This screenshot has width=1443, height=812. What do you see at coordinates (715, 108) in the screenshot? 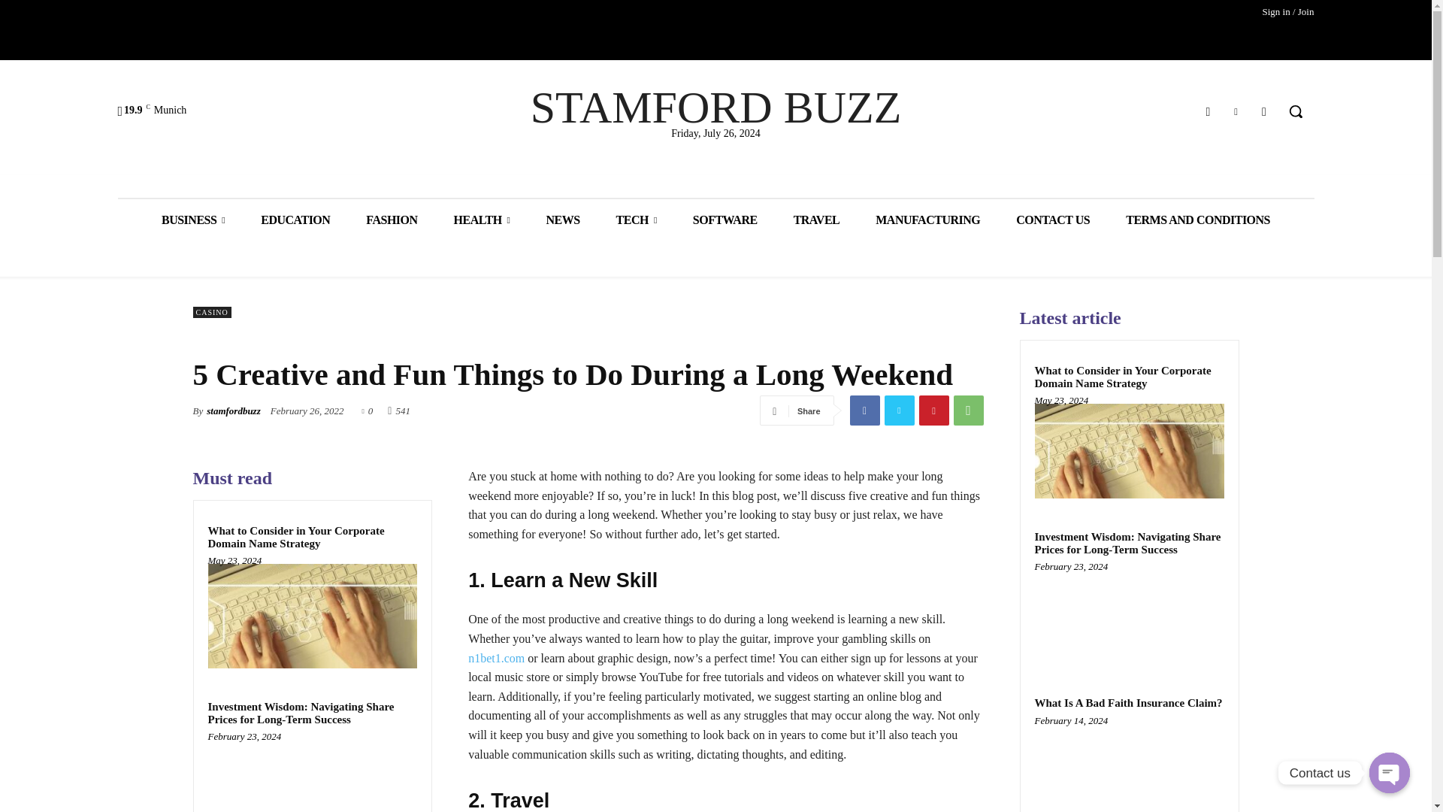
I see `STAMFORD BUZZ` at bounding box center [715, 108].